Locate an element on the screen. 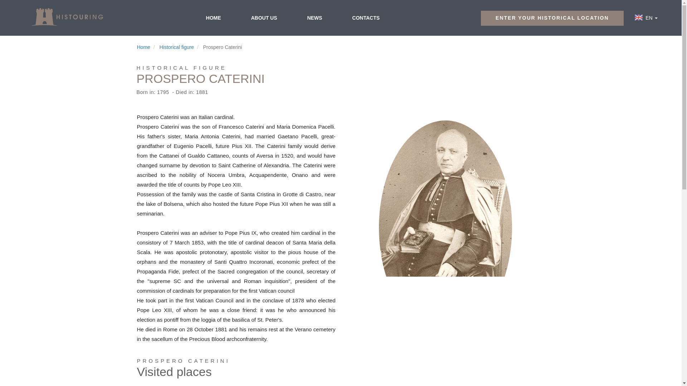  Histouring is located at coordinates (67, 17).